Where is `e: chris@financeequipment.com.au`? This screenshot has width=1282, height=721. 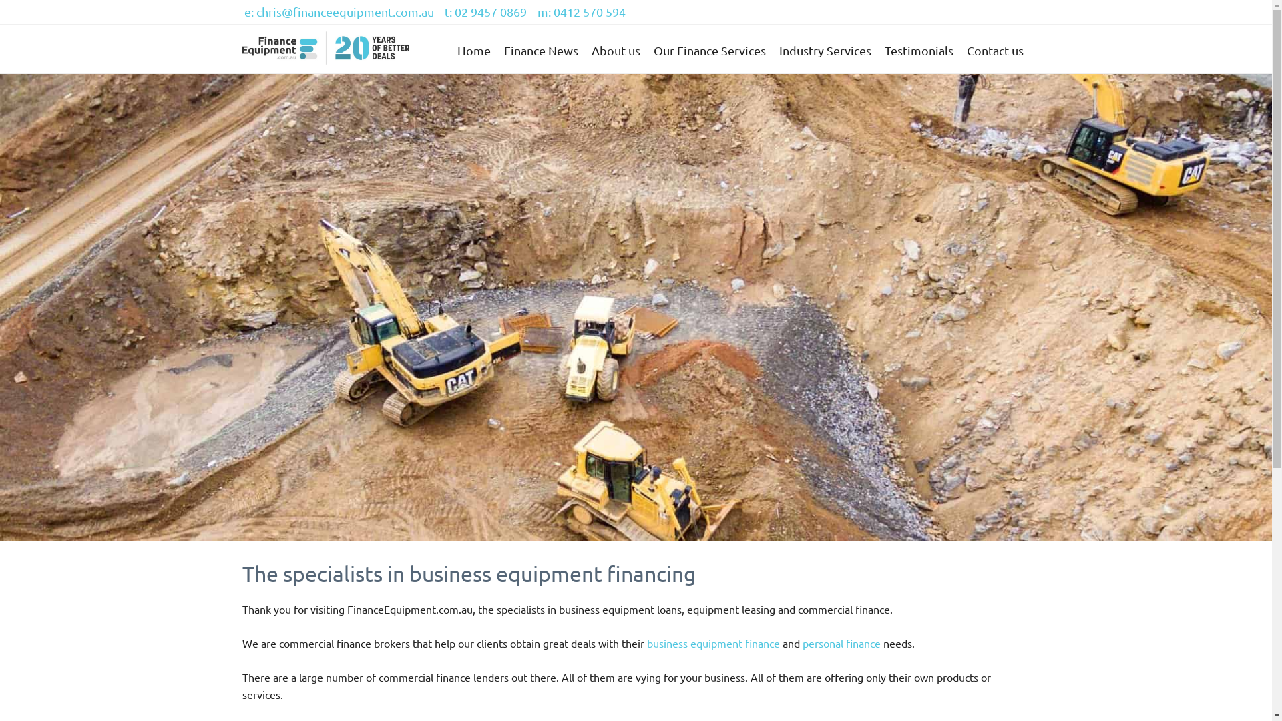
e: chris@financeequipment.com.au is located at coordinates (341, 12).